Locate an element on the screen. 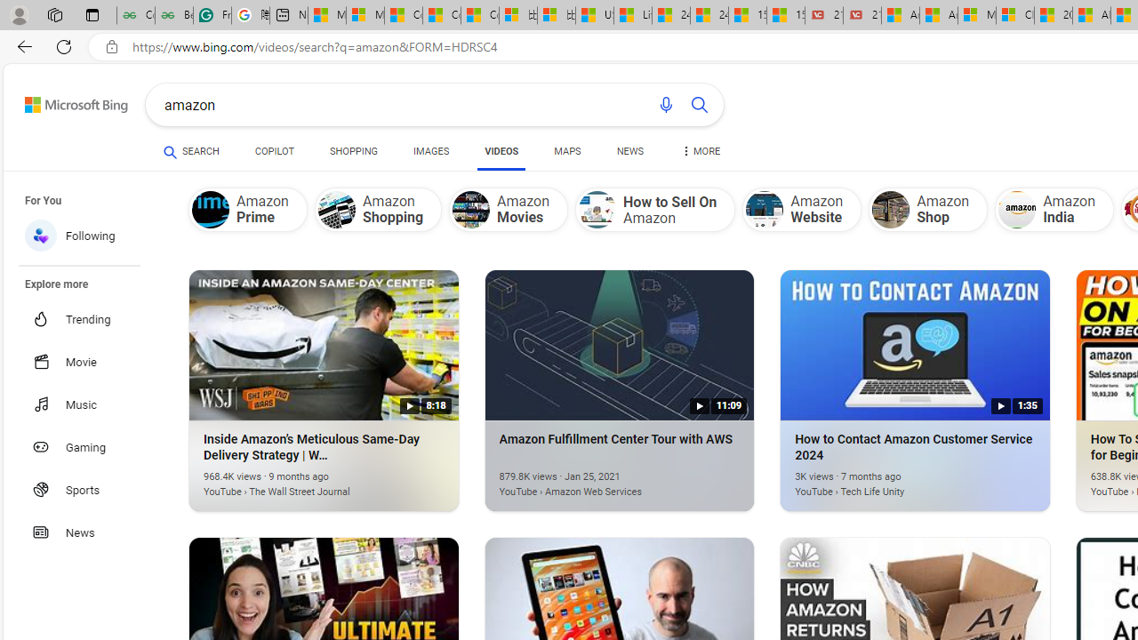 The height and width of the screenshot is (640, 1138). 21 Movies That Outdid the Books They Were Based On is located at coordinates (862, 16).